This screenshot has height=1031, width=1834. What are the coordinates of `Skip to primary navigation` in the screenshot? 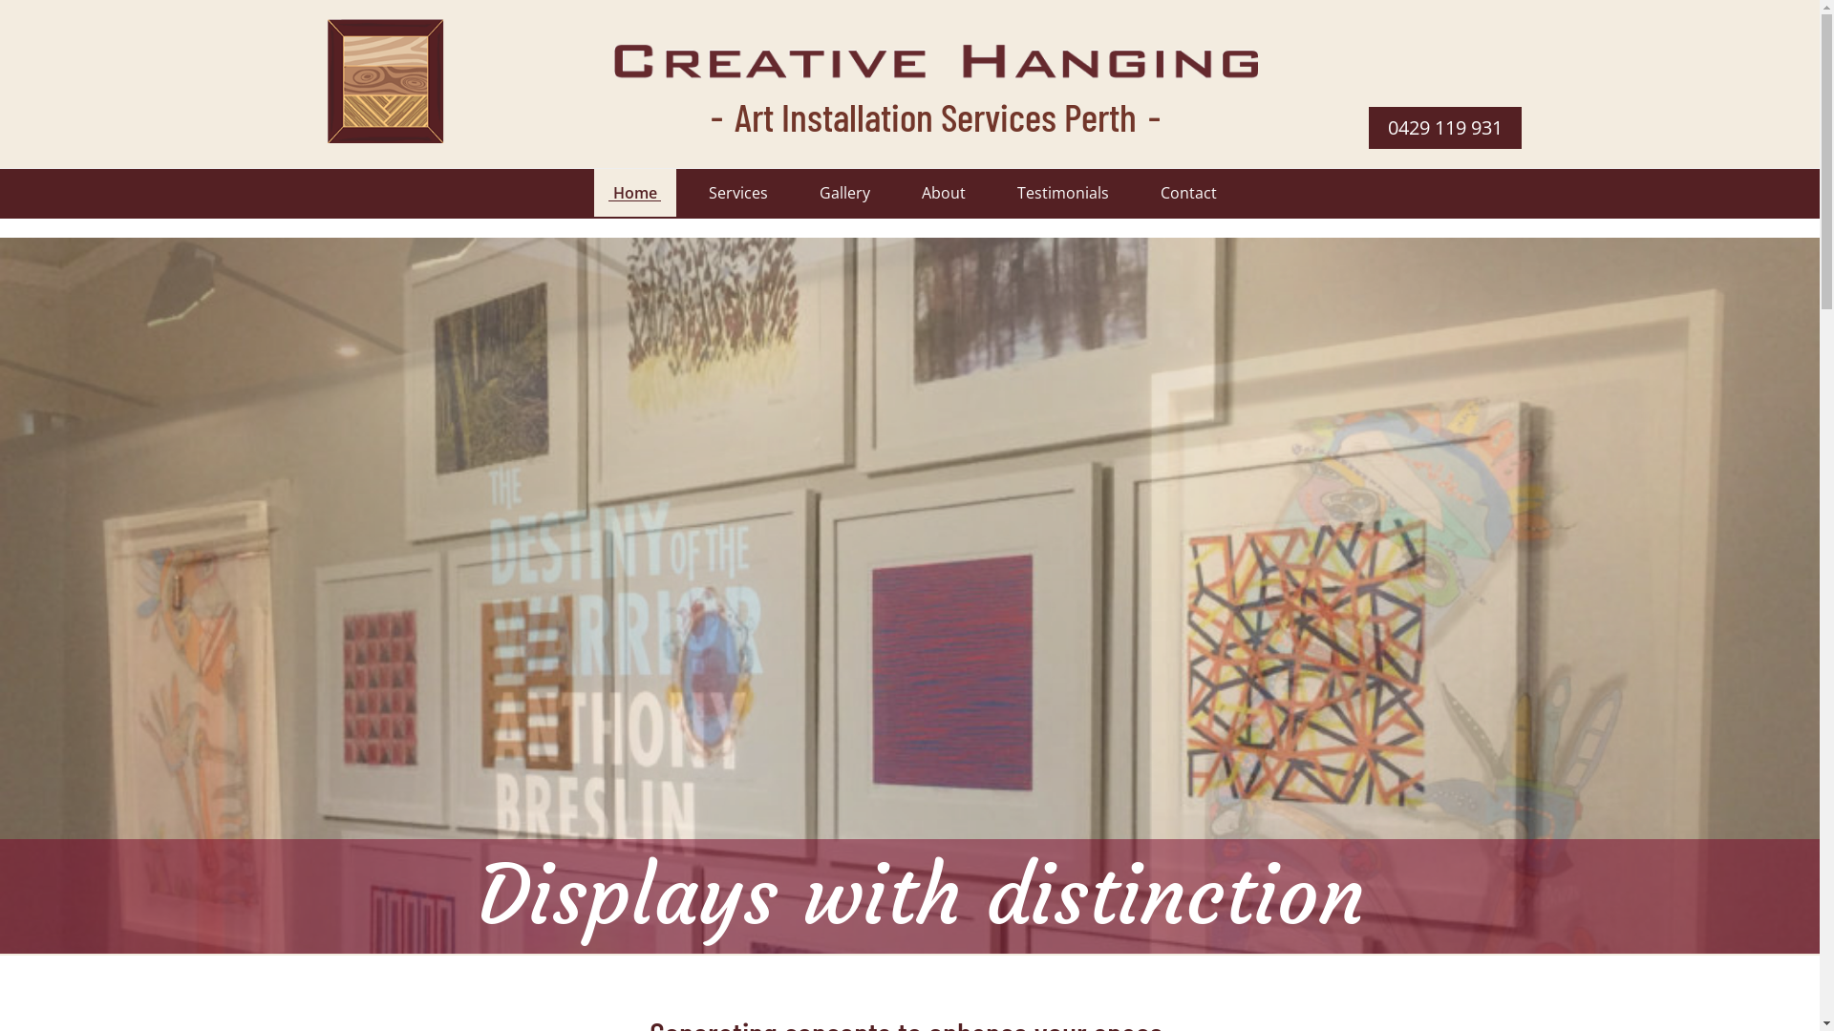 It's located at (0, 0).